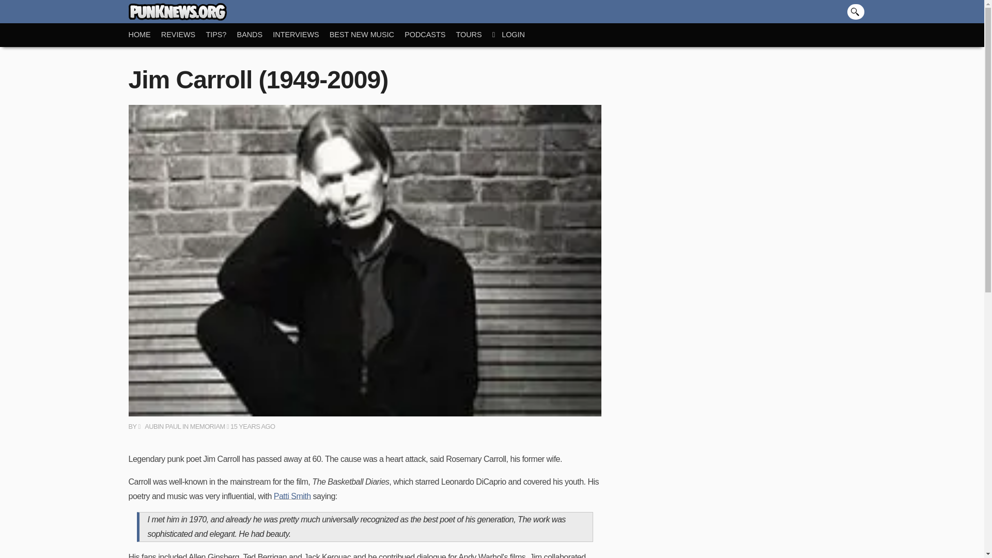  Describe the element at coordinates (204, 426) in the screenshot. I see `IN MEMORIAM` at that location.